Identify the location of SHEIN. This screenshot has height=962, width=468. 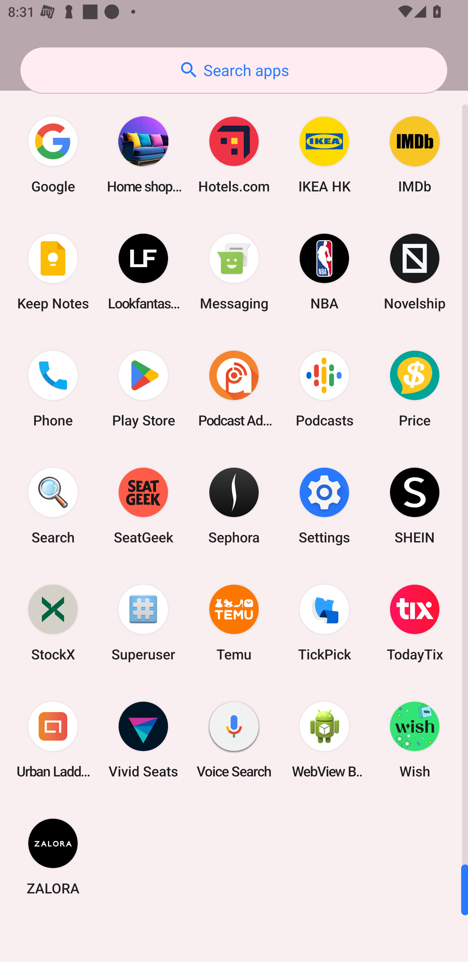
(415, 505).